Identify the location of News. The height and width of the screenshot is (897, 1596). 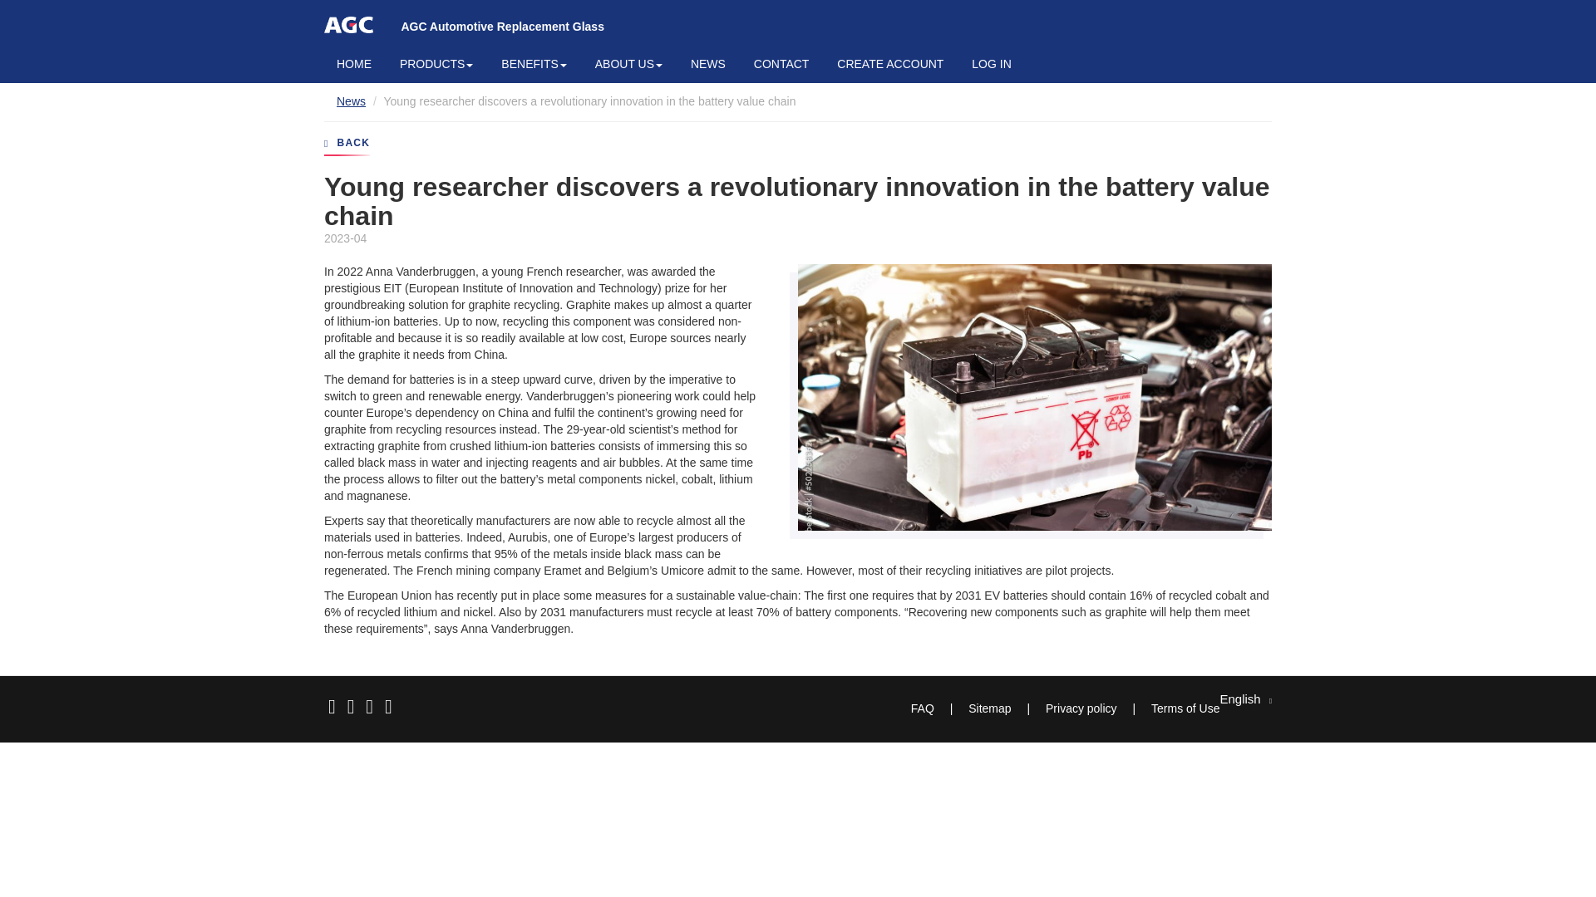
(351, 101).